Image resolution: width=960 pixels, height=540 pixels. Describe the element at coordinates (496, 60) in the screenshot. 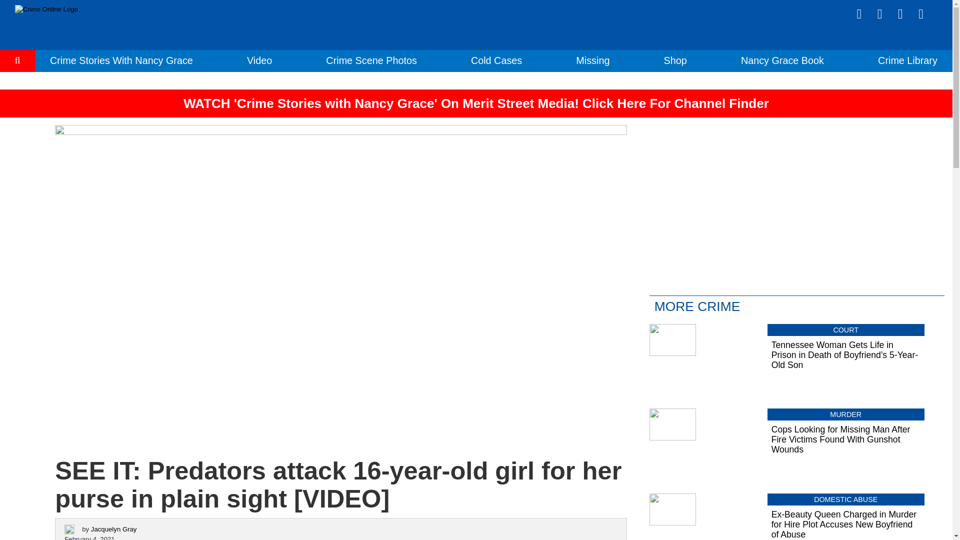

I see `Cold Cases` at that location.